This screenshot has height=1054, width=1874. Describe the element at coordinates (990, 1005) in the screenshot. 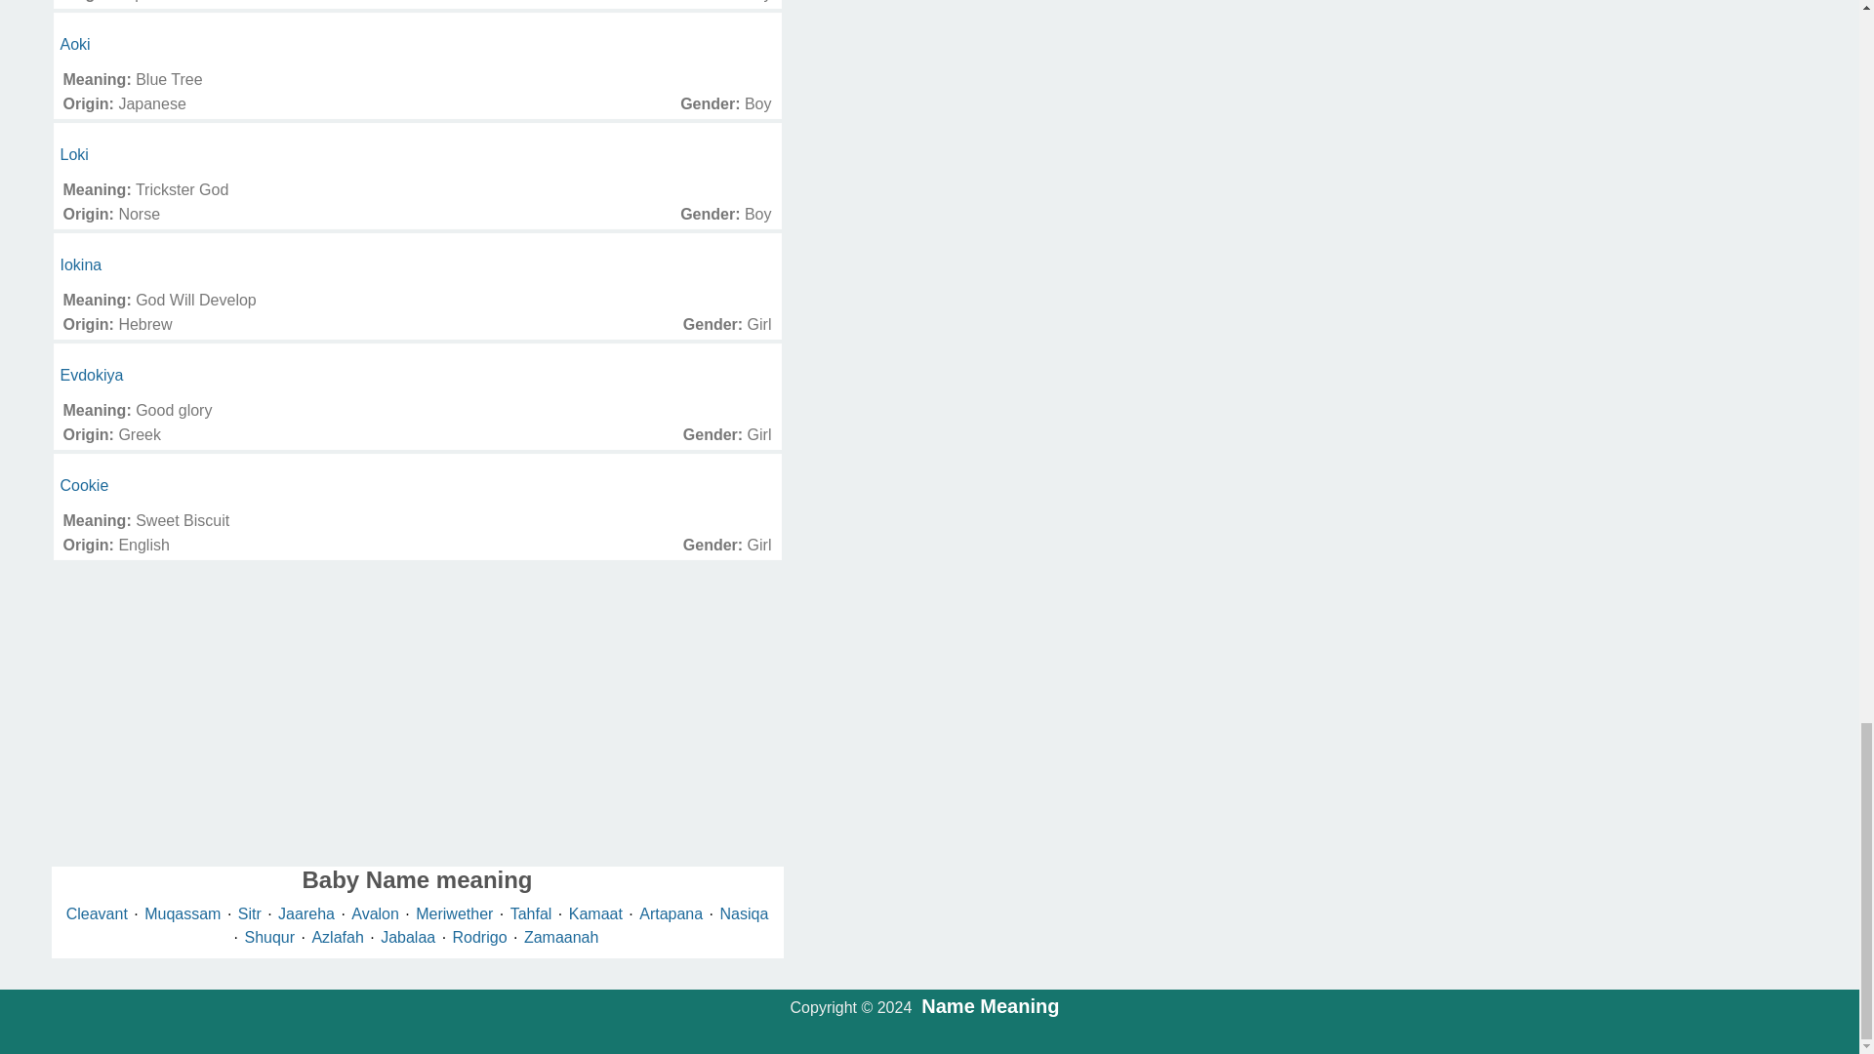

I see `Name Meaning` at that location.